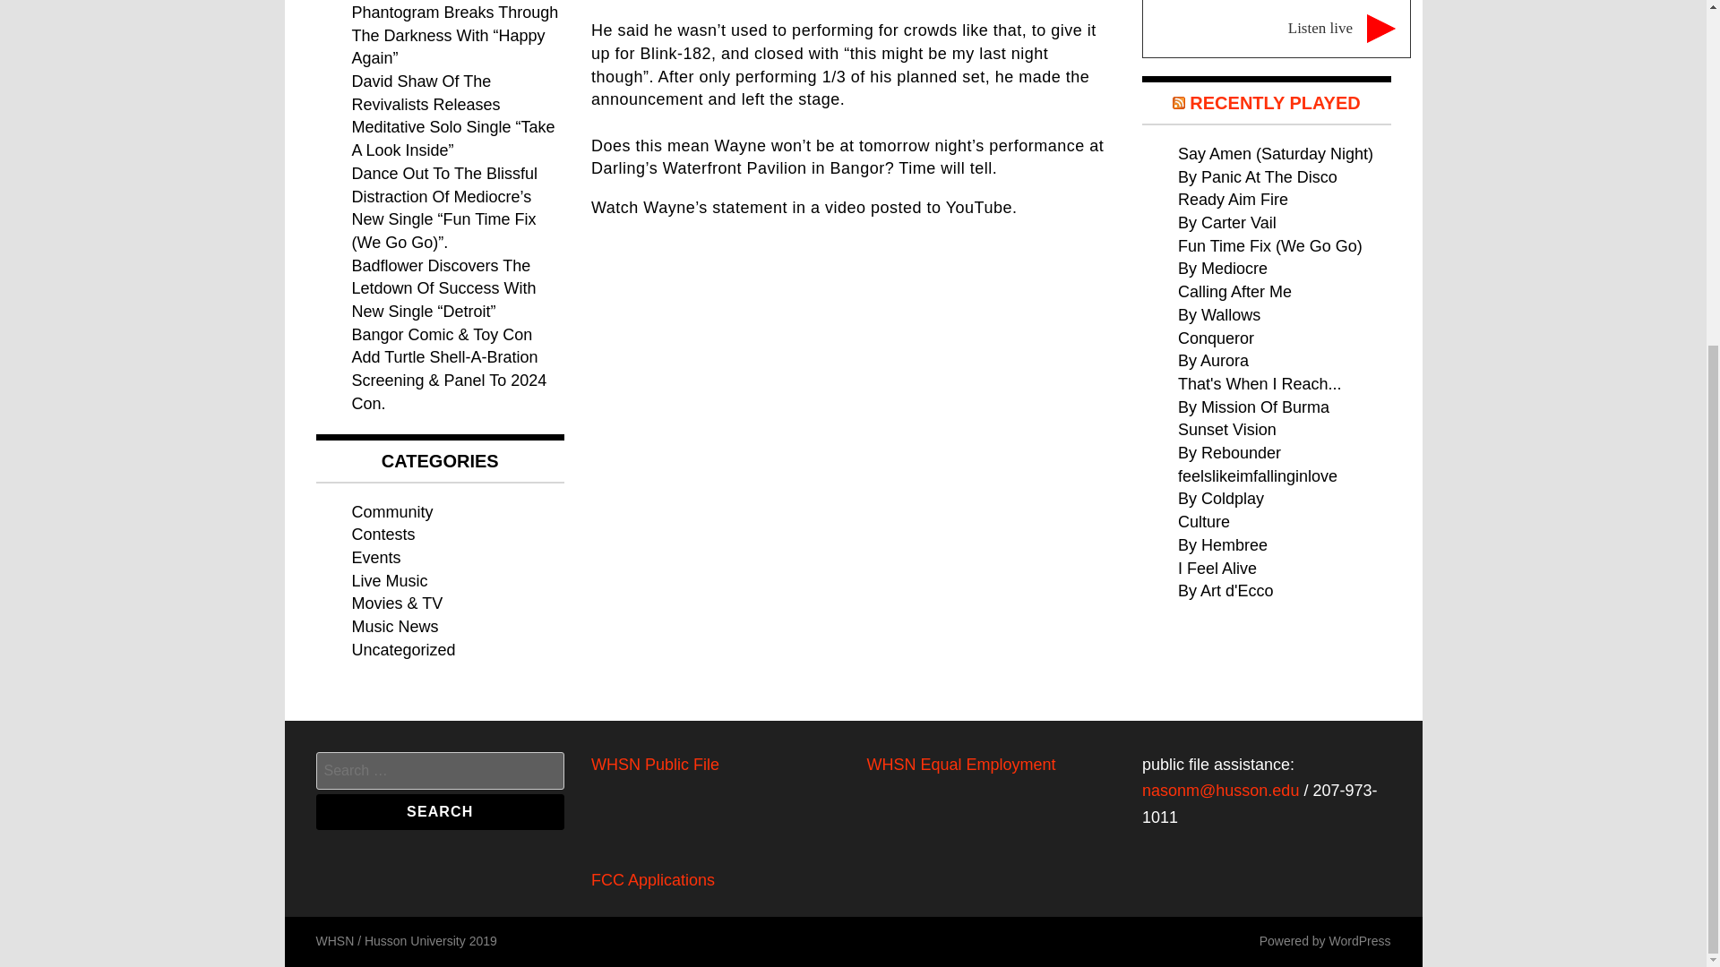 The height and width of the screenshot is (967, 1720). What do you see at coordinates (439, 811) in the screenshot?
I see `Search` at bounding box center [439, 811].